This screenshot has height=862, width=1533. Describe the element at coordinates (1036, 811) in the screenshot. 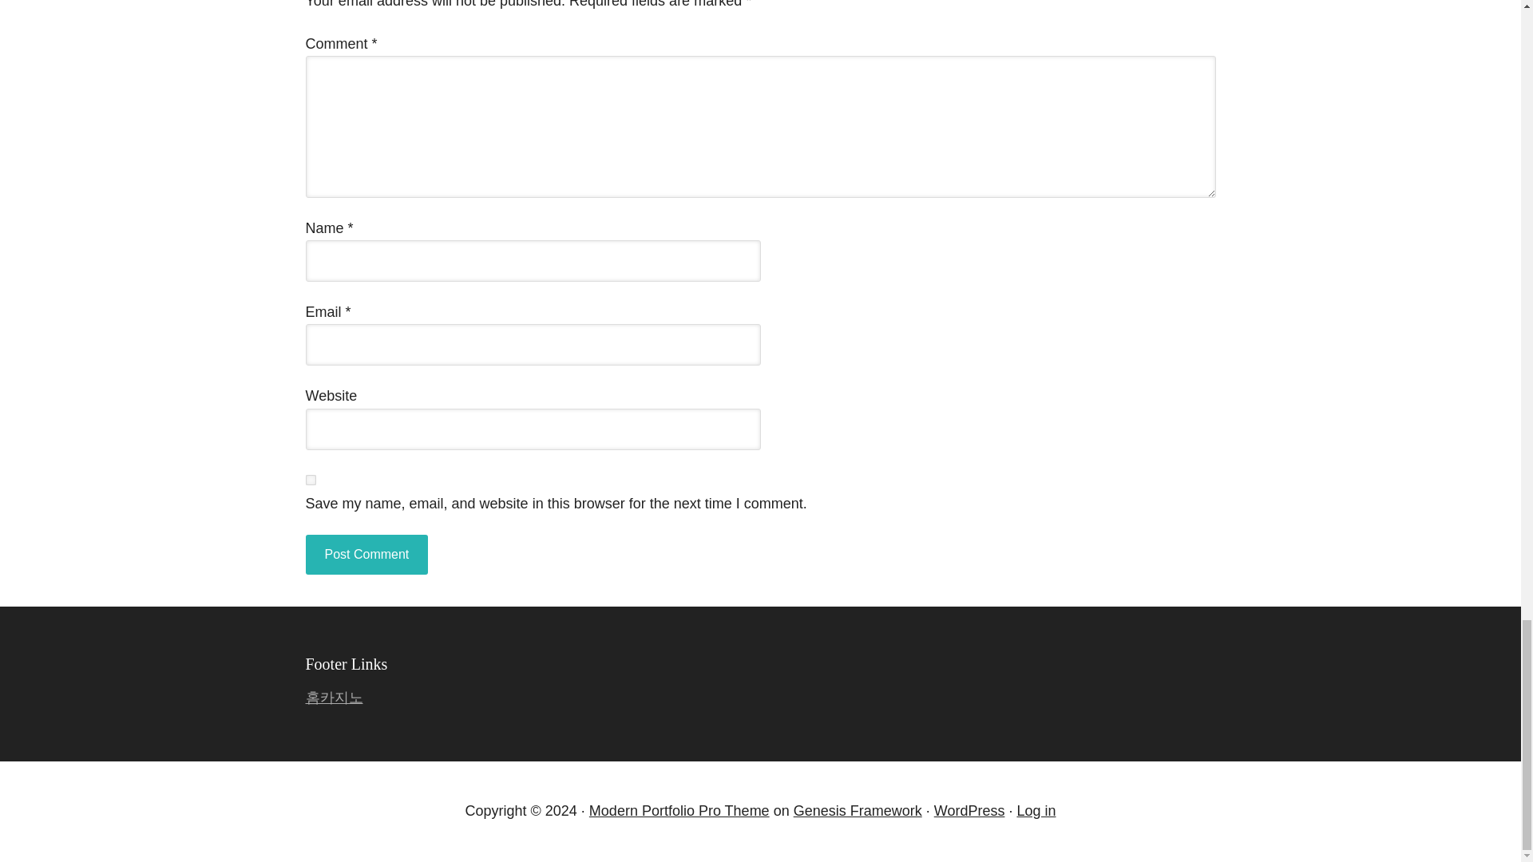

I see `Log in` at that location.